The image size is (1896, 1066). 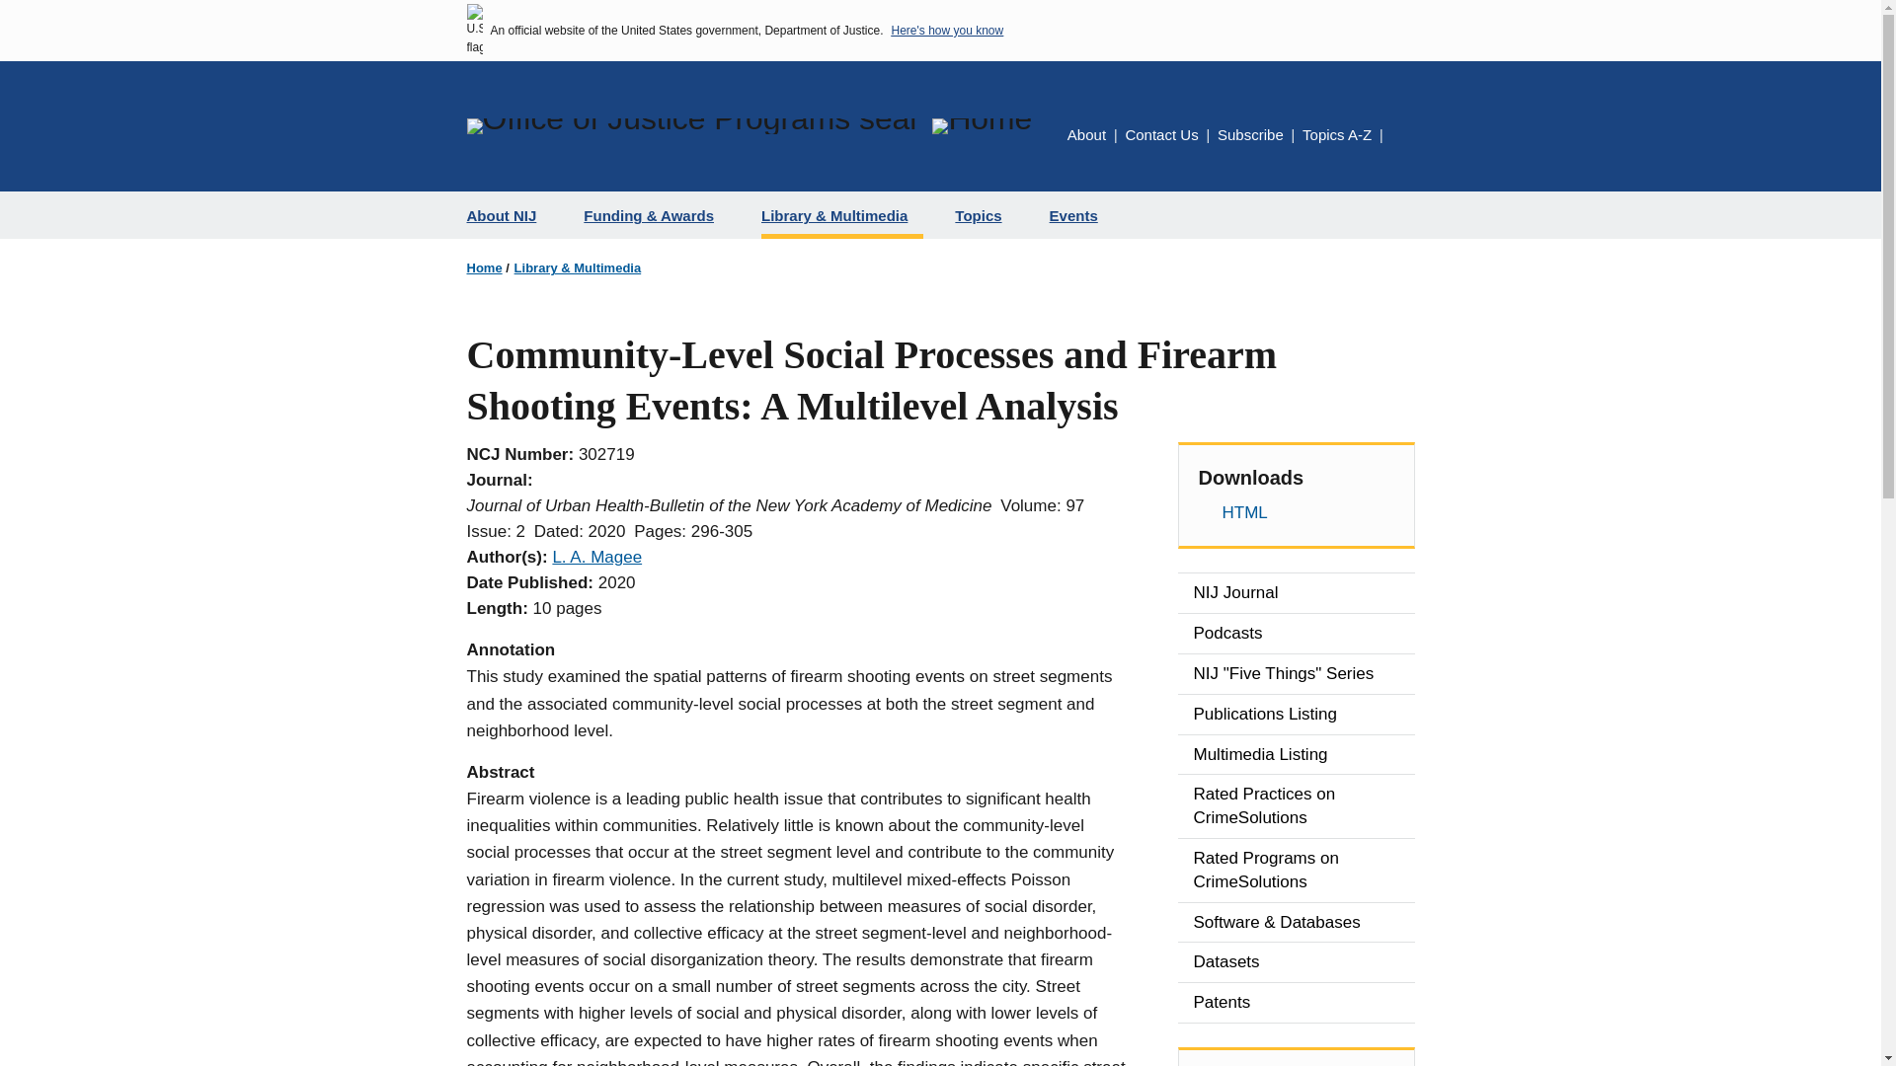 I want to click on Office of Justice Programs, so click(x=691, y=126).